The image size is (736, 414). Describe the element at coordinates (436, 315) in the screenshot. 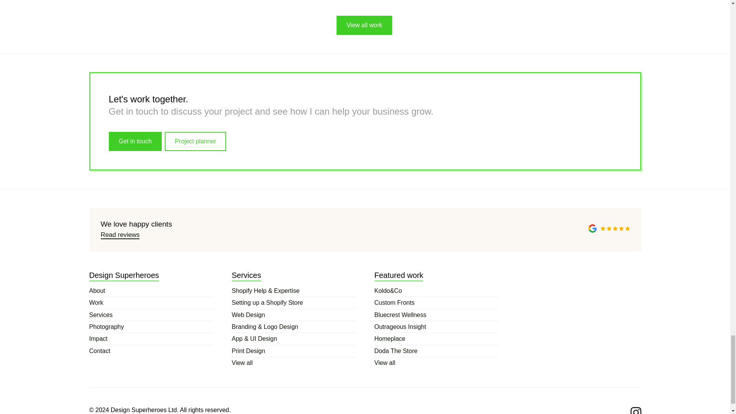

I see `Bluecrest Wellness` at that location.